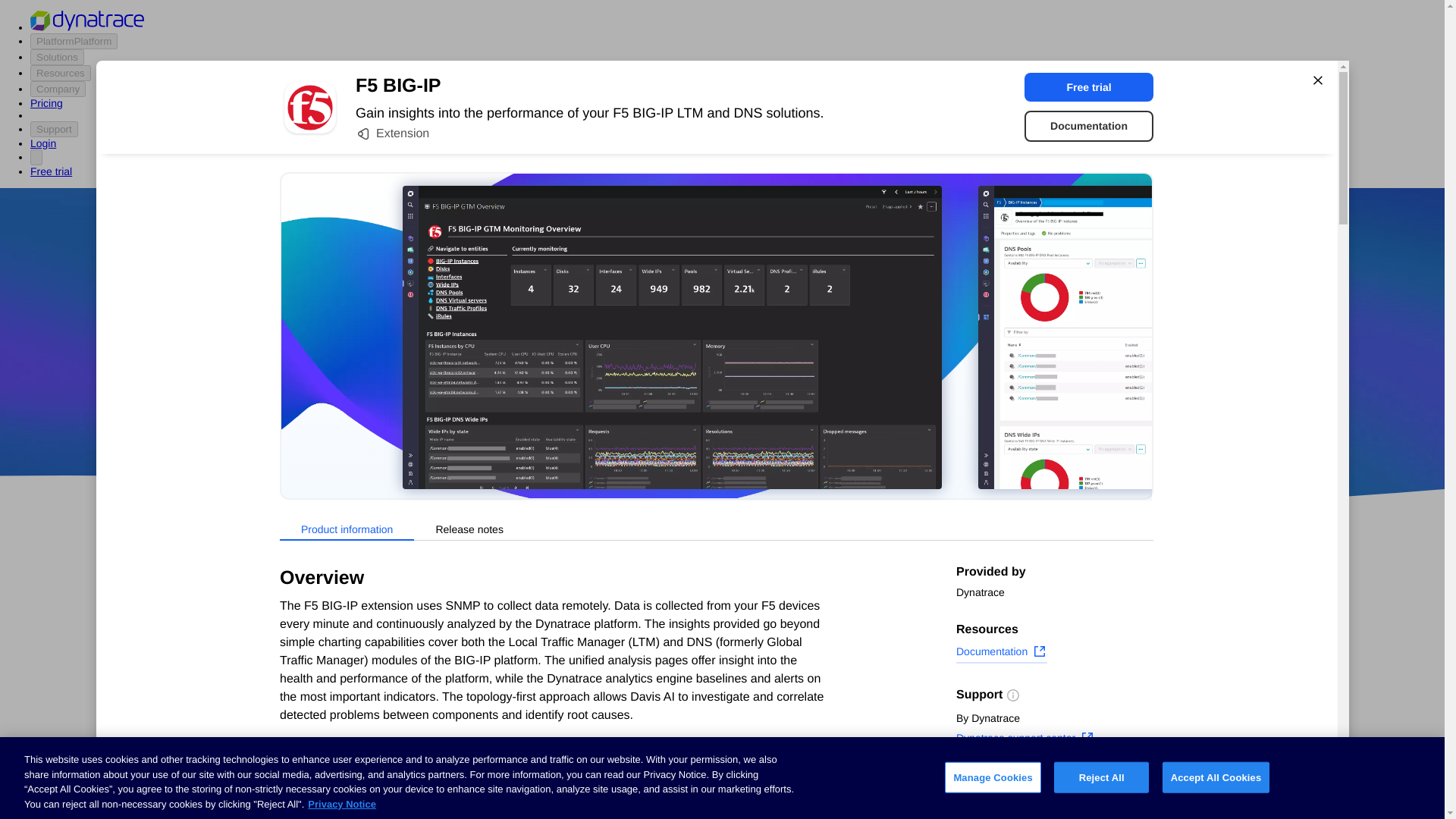  Describe the element at coordinates (1089, 86) in the screenshot. I see `Free trial` at that location.